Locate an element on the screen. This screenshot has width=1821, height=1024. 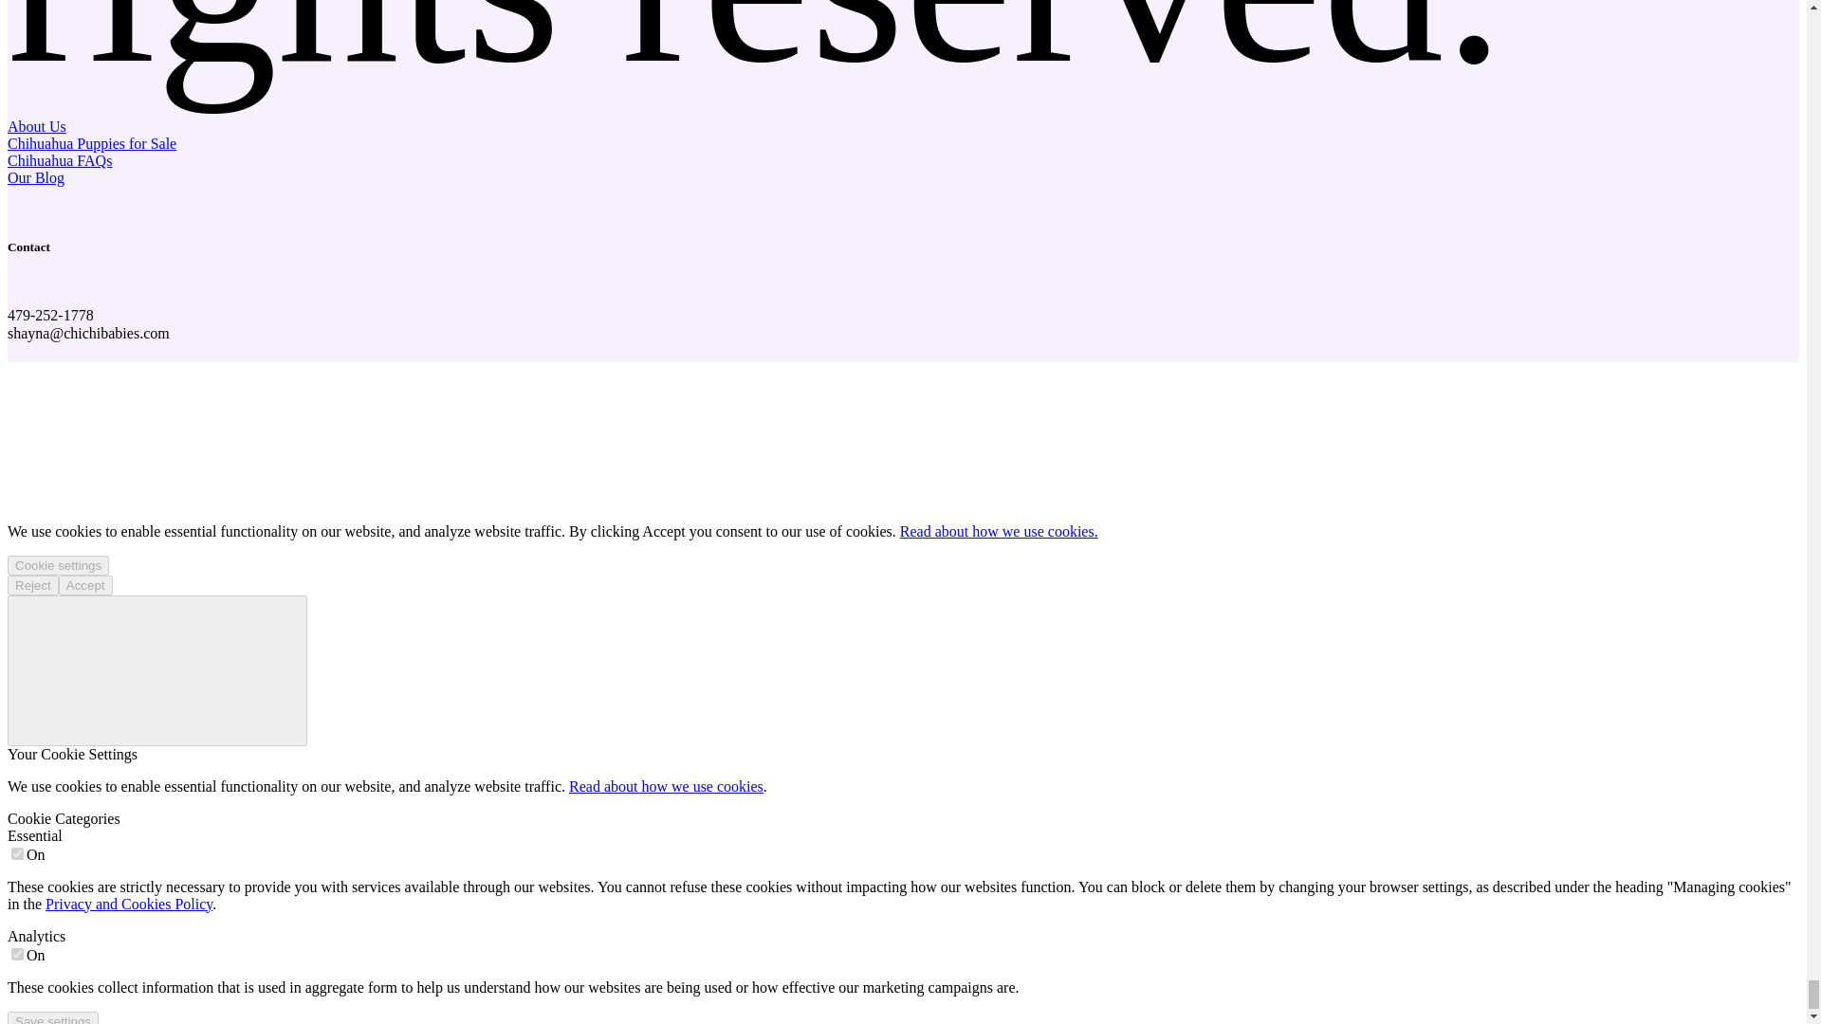
on is located at coordinates (17, 853).